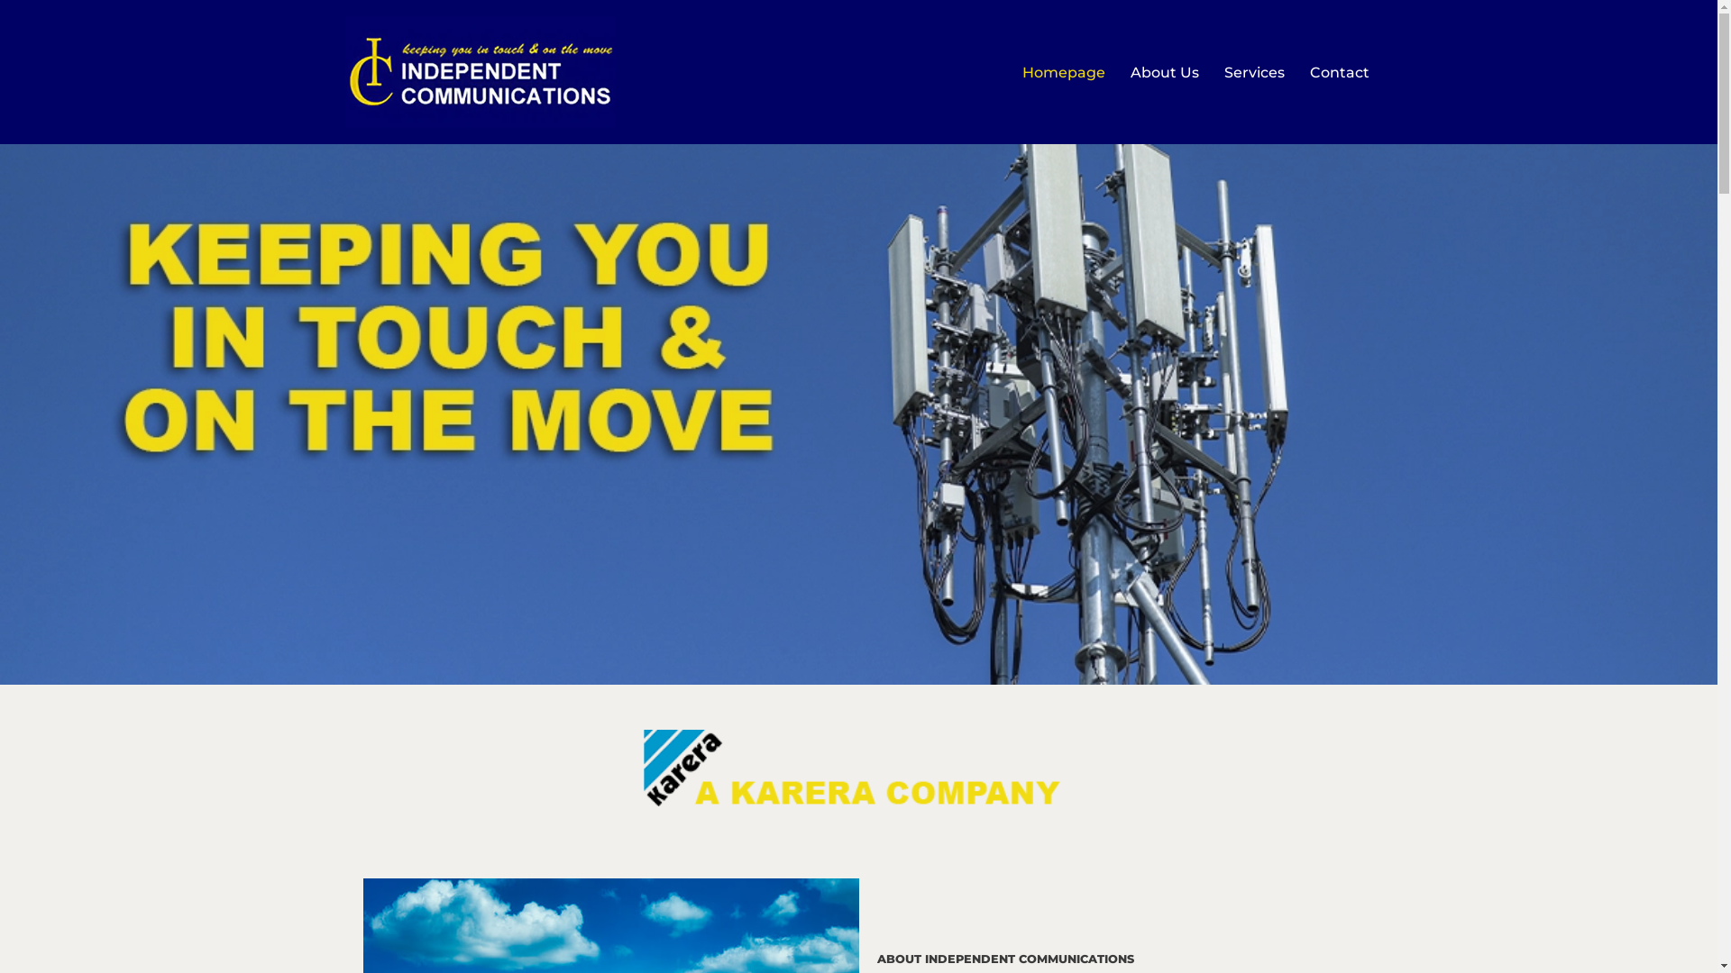 This screenshot has height=973, width=1731. What do you see at coordinates (1339, 72) in the screenshot?
I see `Contact` at bounding box center [1339, 72].